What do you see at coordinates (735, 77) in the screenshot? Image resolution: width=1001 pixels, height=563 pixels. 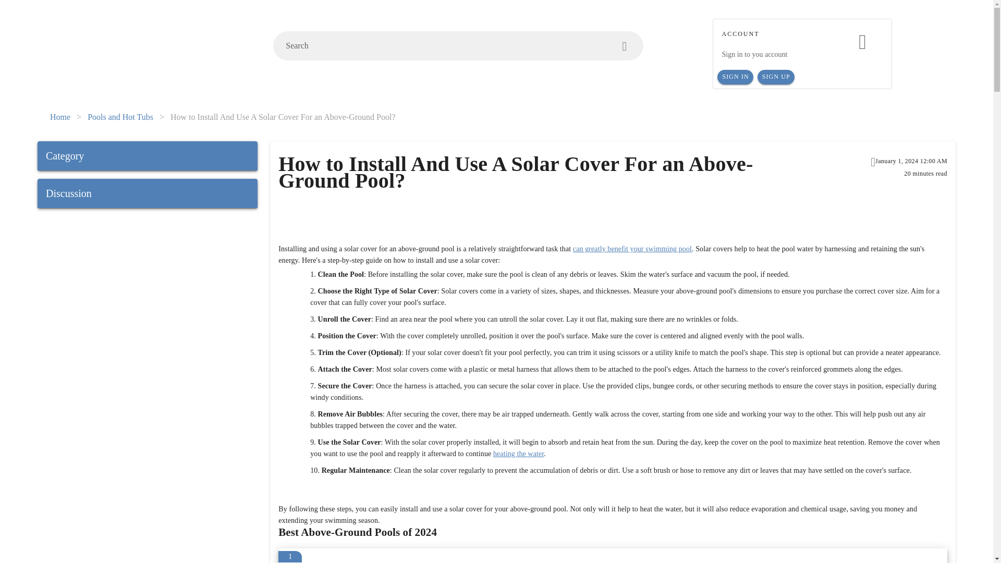 I see `SIGN IN` at bounding box center [735, 77].